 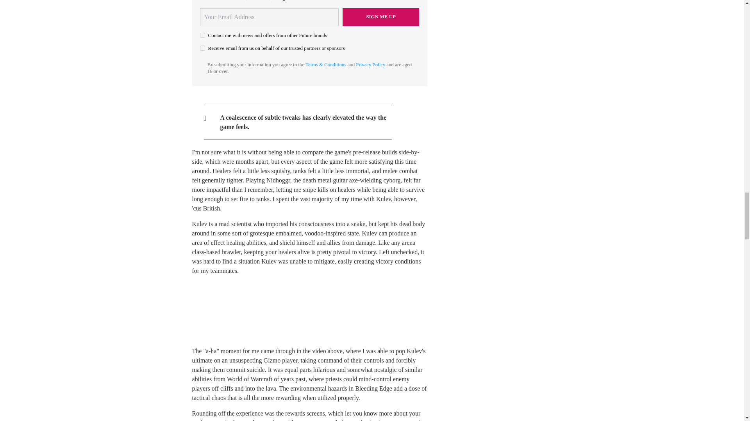 What do you see at coordinates (381, 17) in the screenshot?
I see `Sign me up` at bounding box center [381, 17].